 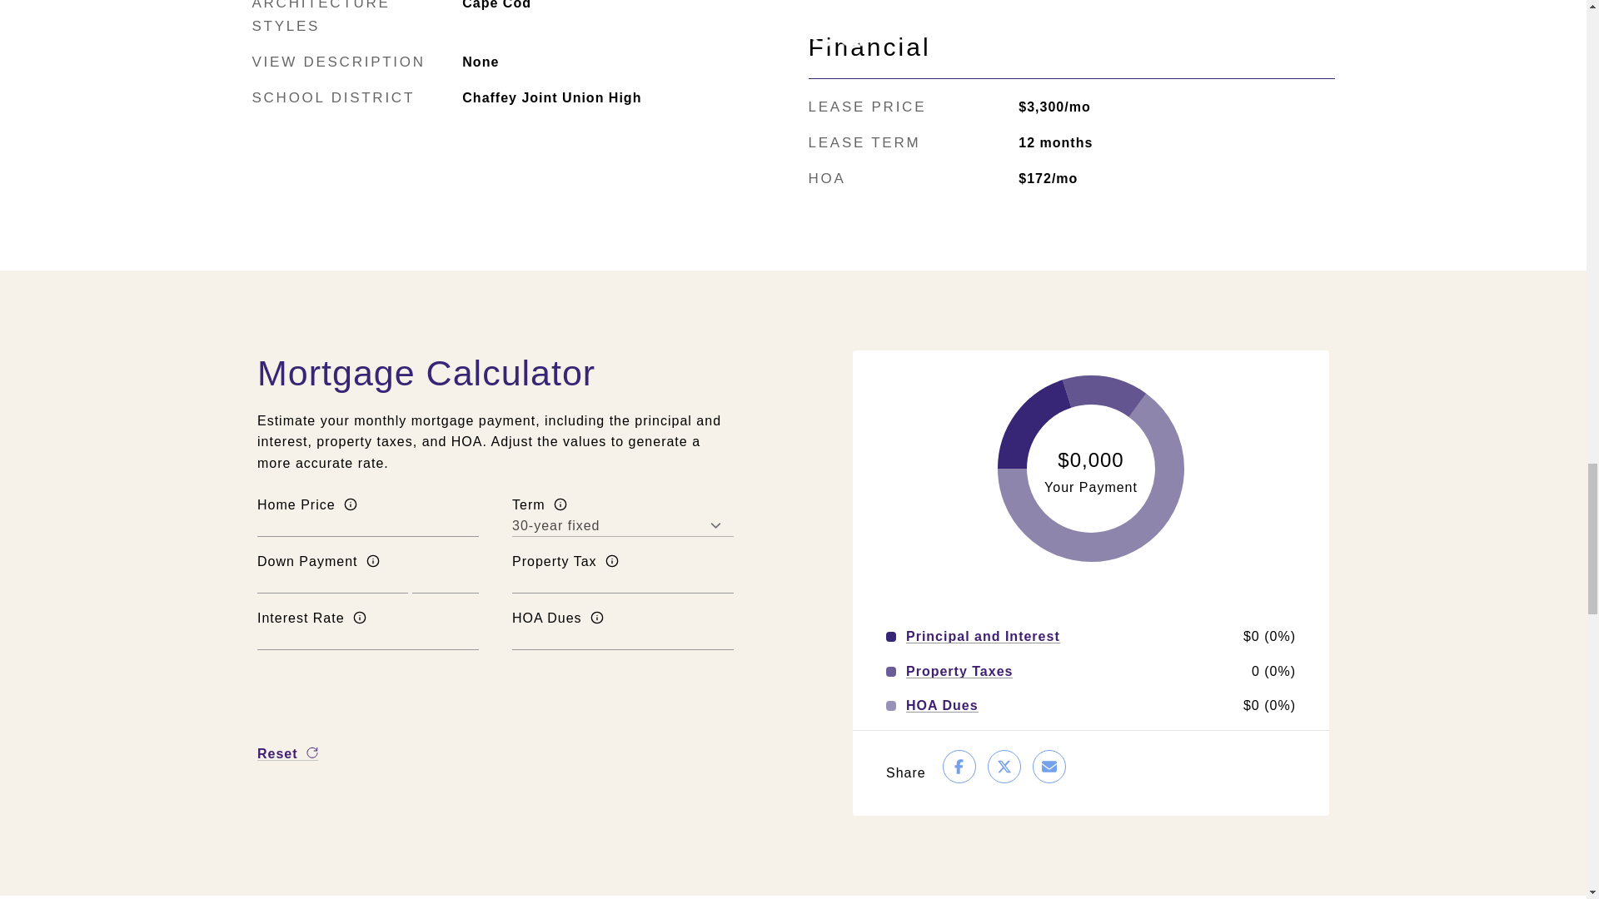 What do you see at coordinates (959, 672) in the screenshot?
I see `Property Taxes` at bounding box center [959, 672].